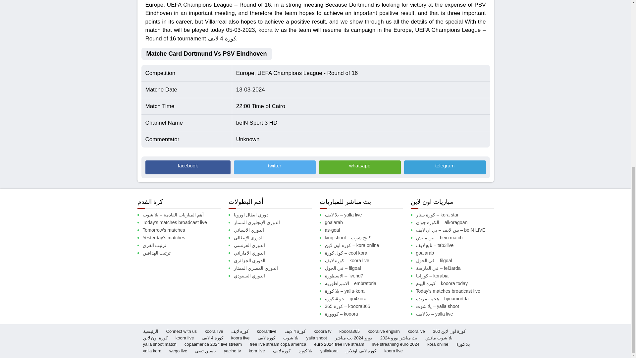 The height and width of the screenshot is (358, 636). Describe the element at coordinates (445, 167) in the screenshot. I see `Share to telegram` at that location.